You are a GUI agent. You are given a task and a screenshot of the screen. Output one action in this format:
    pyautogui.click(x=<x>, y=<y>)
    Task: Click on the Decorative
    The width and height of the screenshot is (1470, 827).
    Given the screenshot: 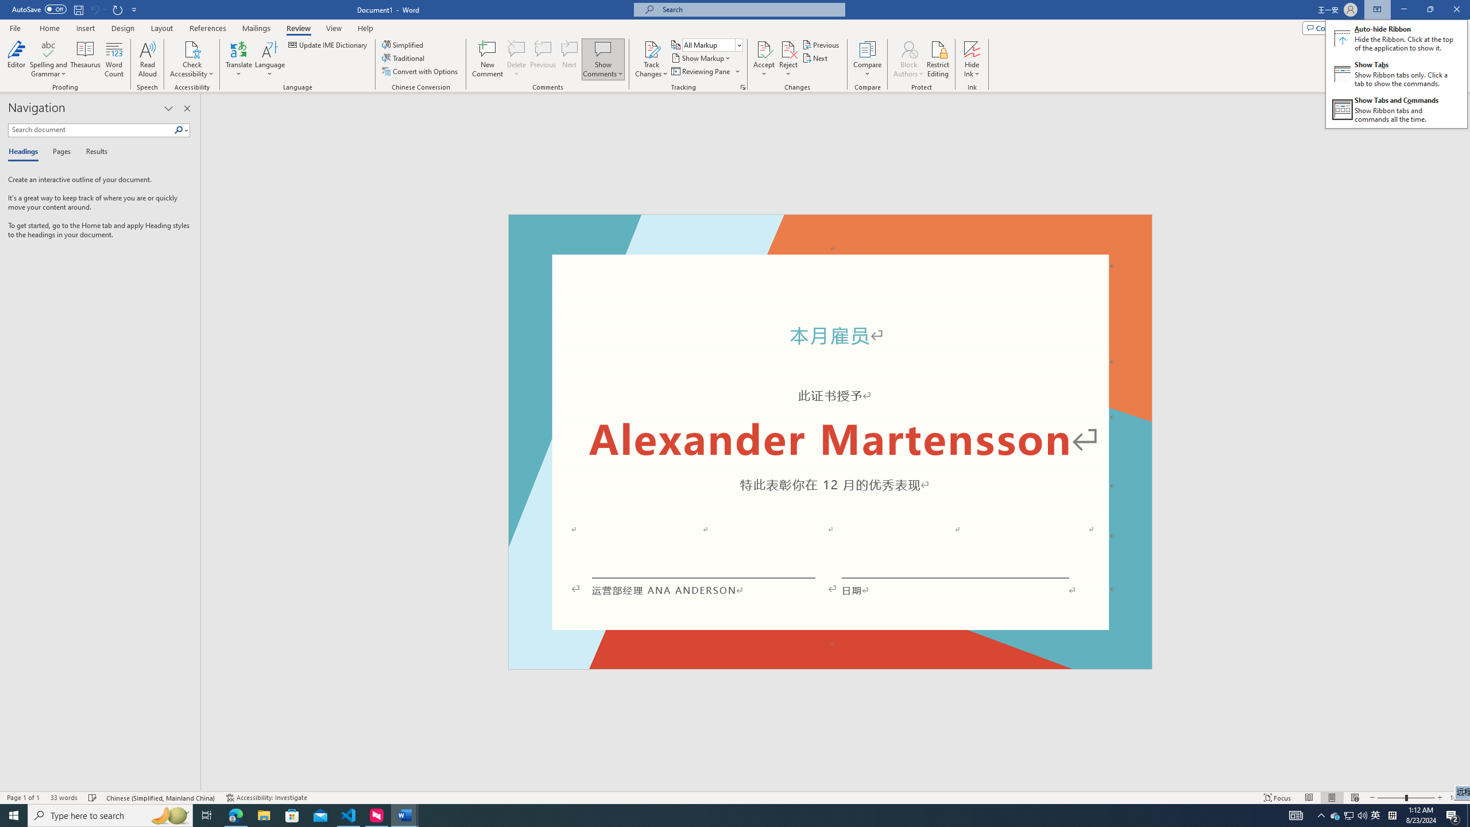 What is the action you would take?
    pyautogui.click(x=830, y=442)
    